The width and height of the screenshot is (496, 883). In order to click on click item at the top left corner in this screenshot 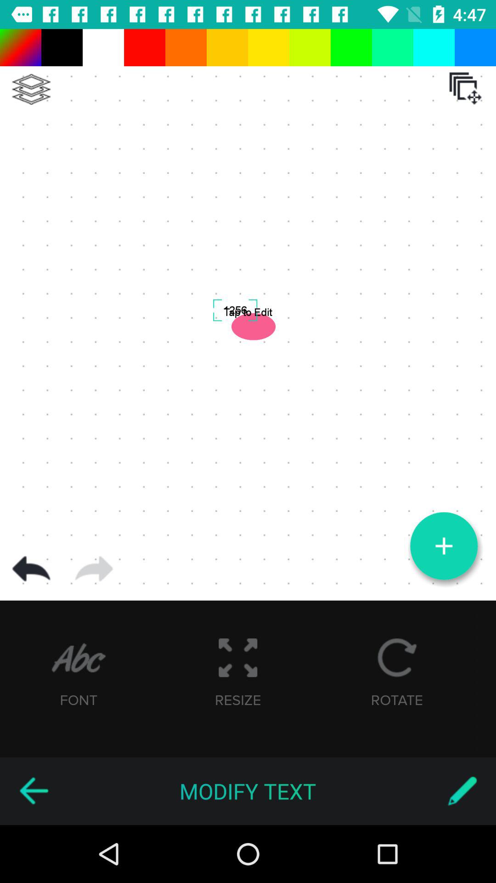, I will do `click(31, 89)`.